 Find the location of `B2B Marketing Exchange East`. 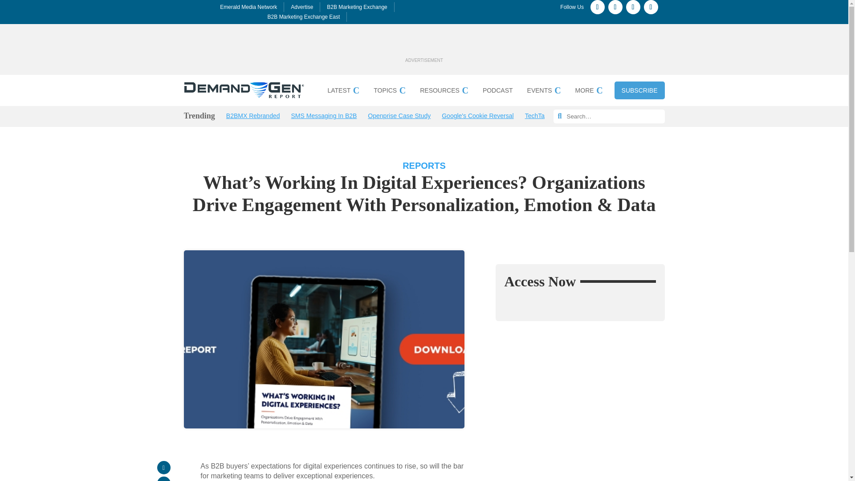

B2B Marketing Exchange East is located at coordinates (304, 17).